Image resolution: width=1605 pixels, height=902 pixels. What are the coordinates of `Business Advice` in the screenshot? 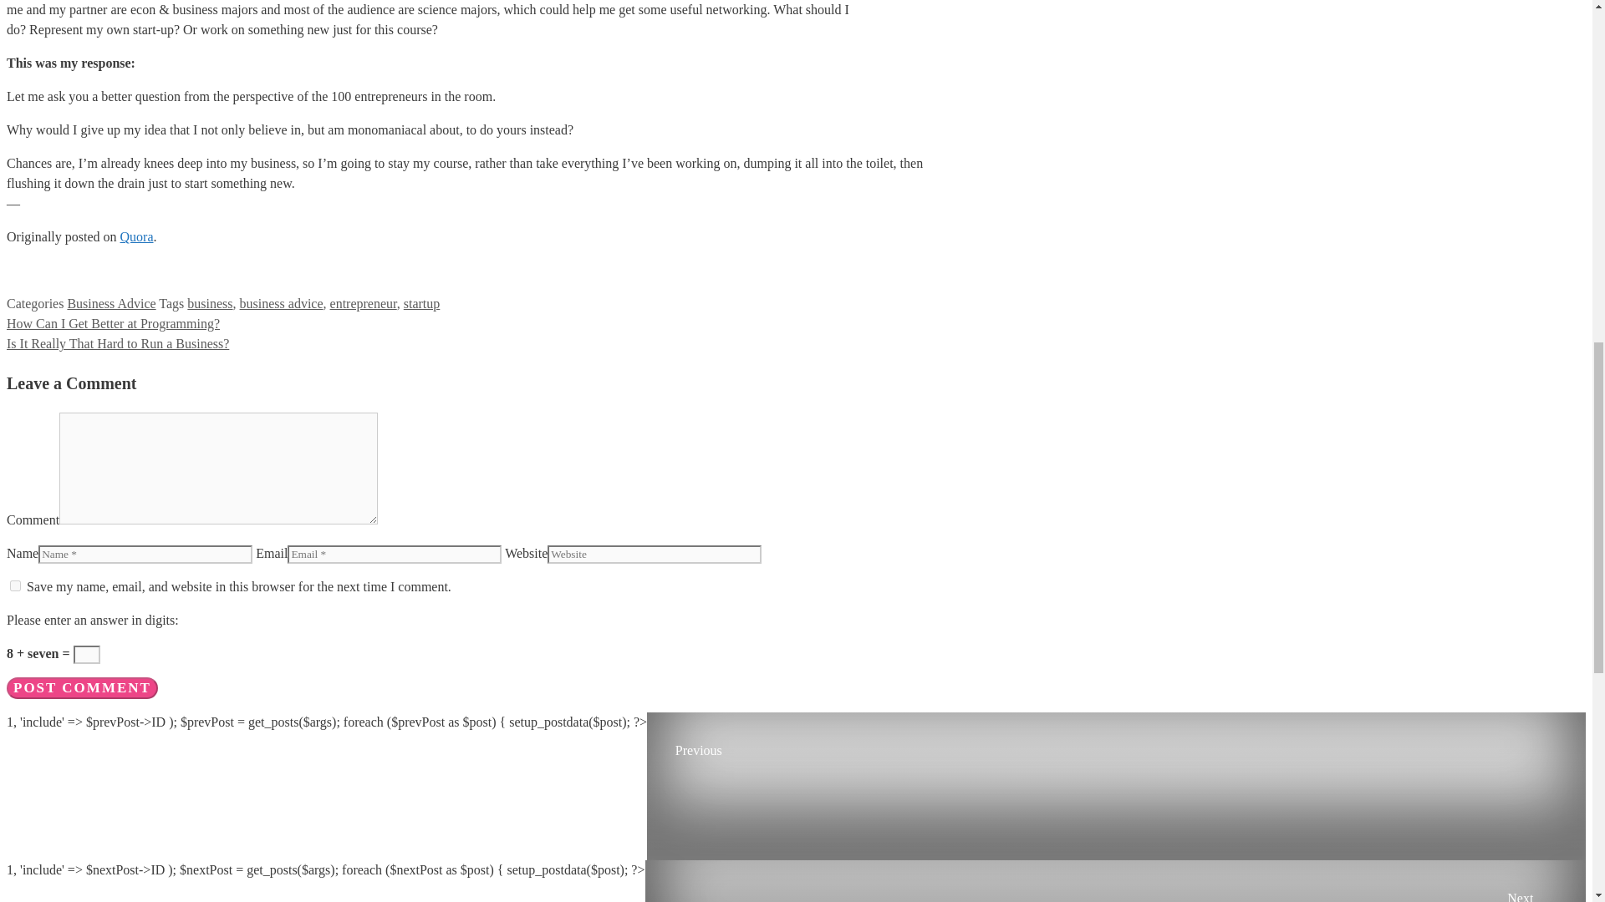 It's located at (111, 303).